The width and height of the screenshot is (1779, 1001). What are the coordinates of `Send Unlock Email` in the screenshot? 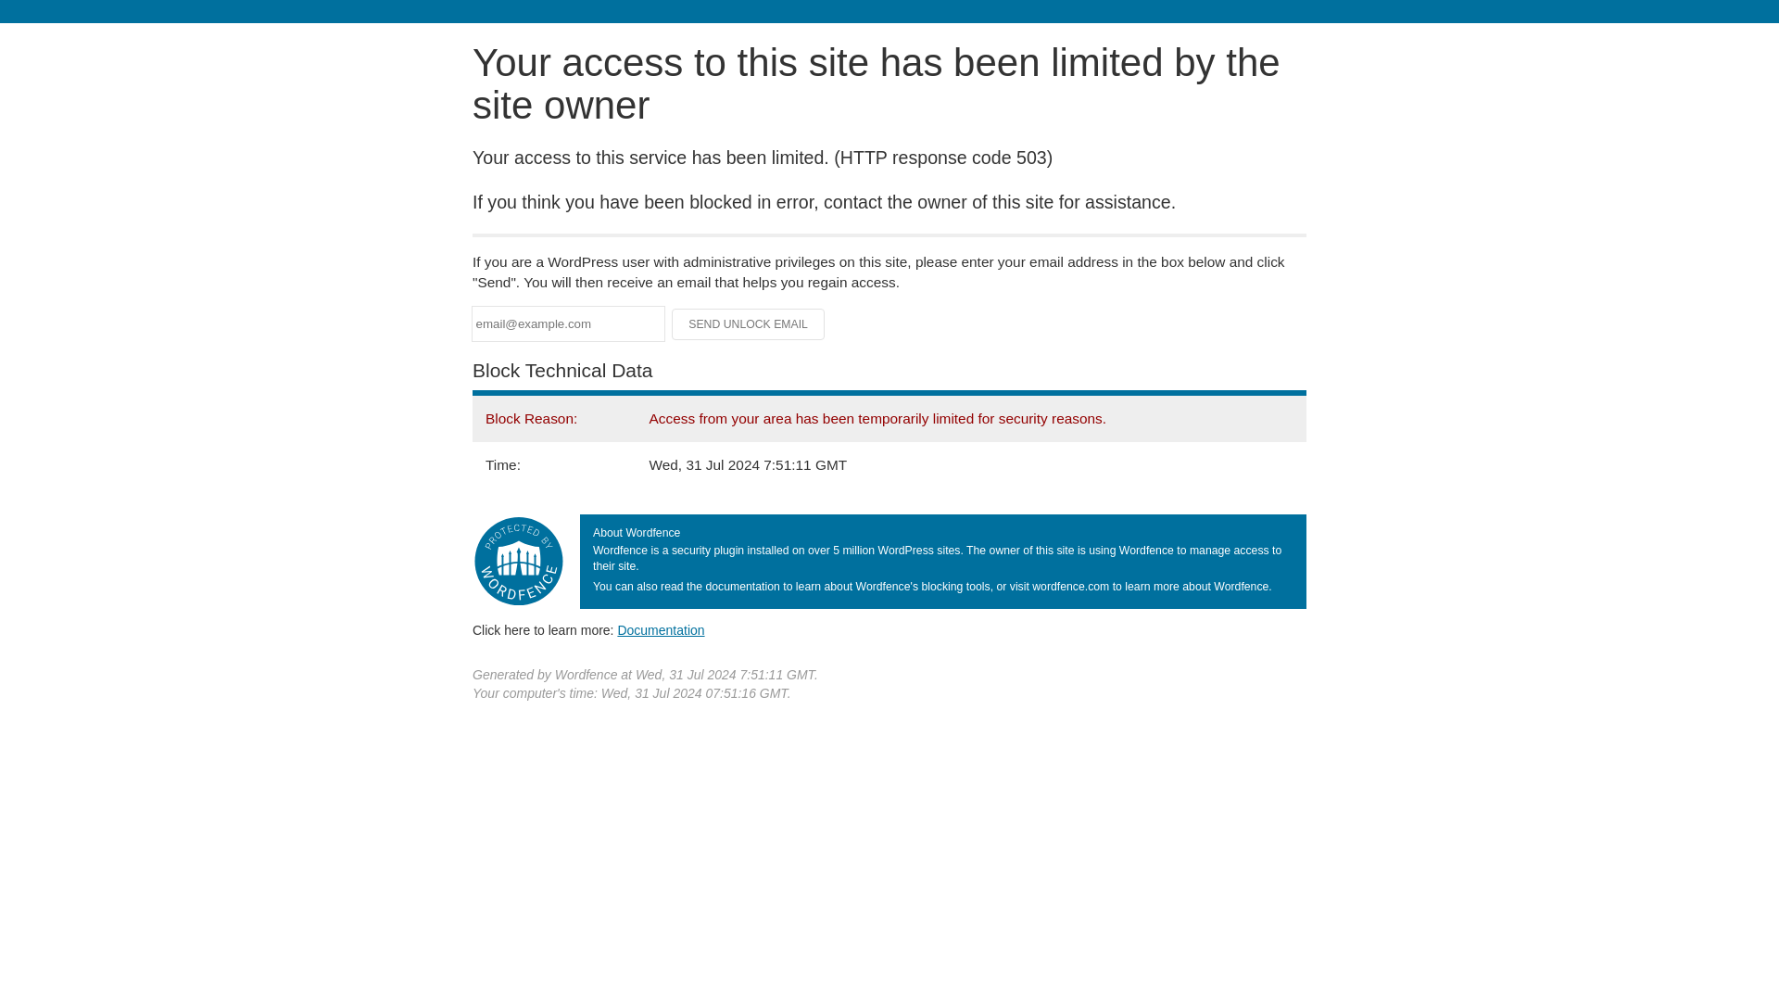 It's located at (749, 324).